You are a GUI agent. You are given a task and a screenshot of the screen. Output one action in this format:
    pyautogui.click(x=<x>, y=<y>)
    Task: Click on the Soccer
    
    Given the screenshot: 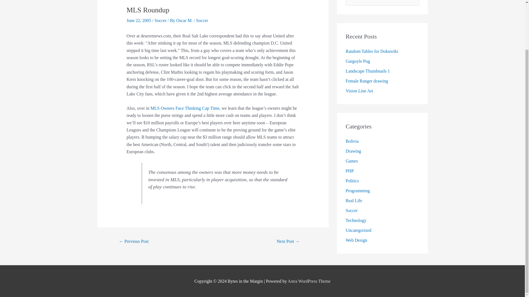 What is the action you would take?
    pyautogui.click(x=160, y=20)
    